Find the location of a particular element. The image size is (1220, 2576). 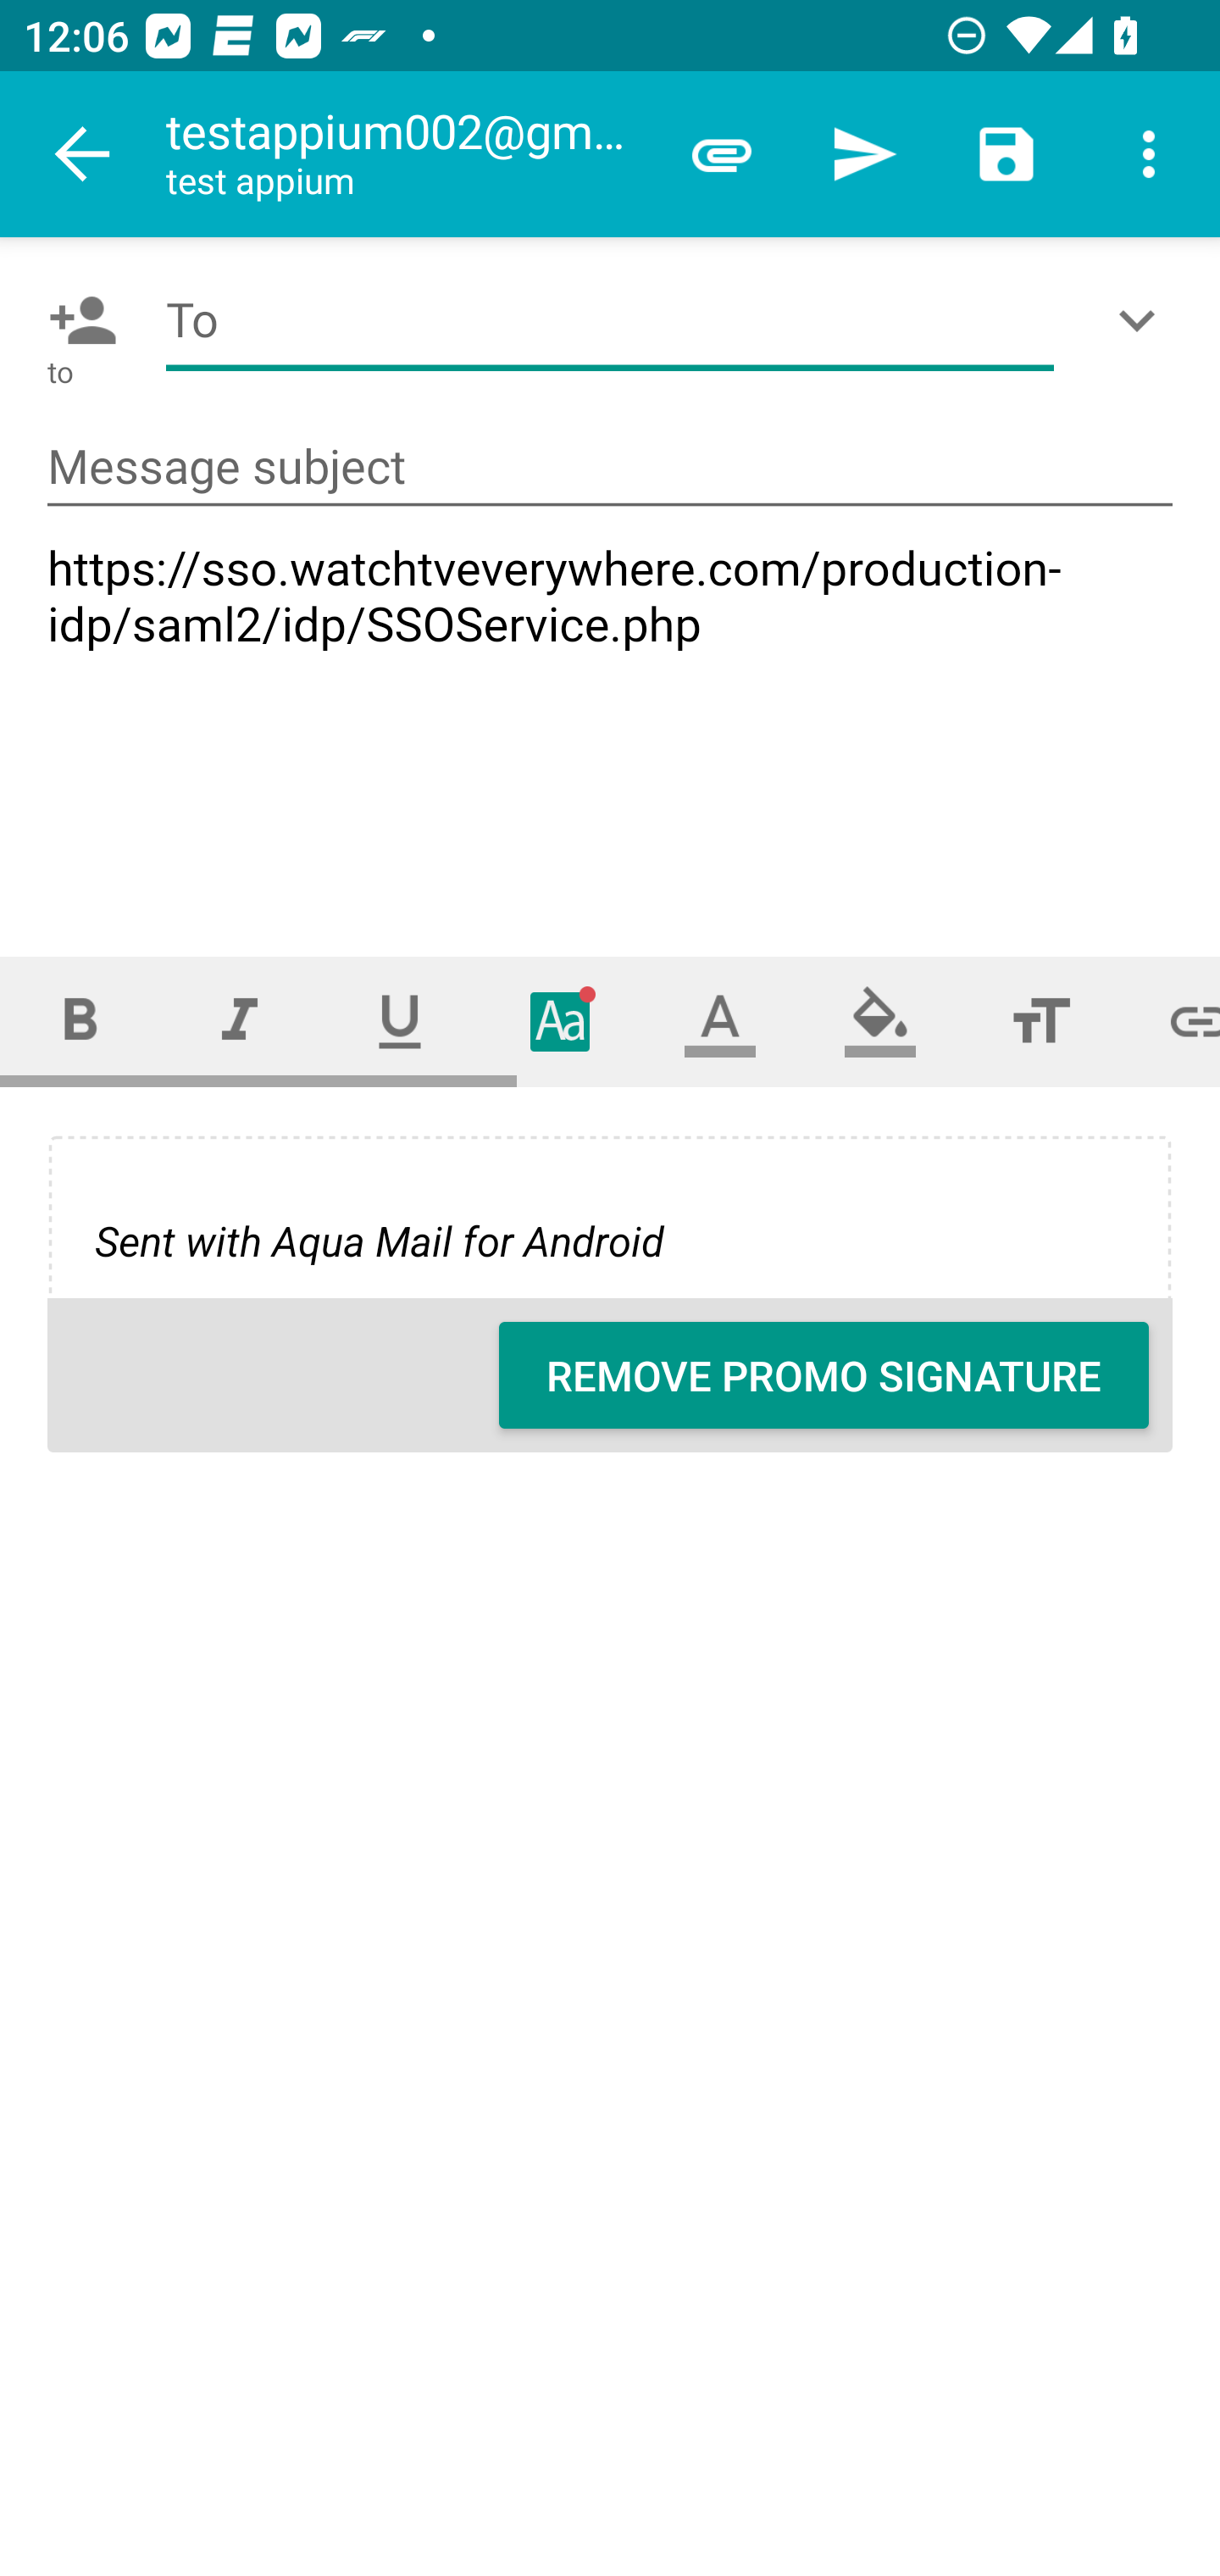

Save is located at coordinates (1006, 154).